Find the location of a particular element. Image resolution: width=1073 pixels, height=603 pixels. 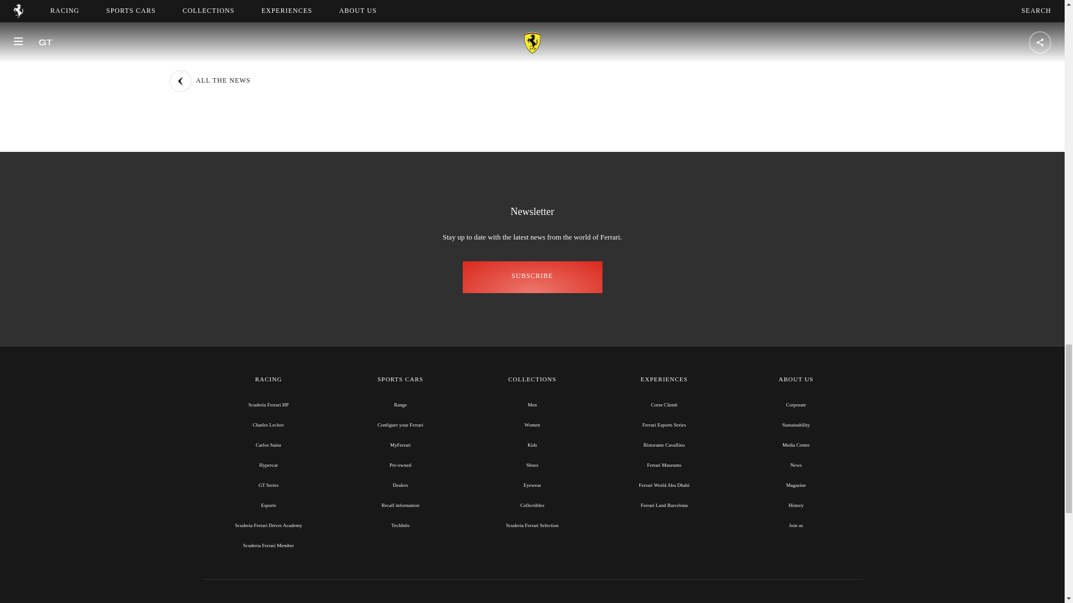

Range is located at coordinates (400, 405).